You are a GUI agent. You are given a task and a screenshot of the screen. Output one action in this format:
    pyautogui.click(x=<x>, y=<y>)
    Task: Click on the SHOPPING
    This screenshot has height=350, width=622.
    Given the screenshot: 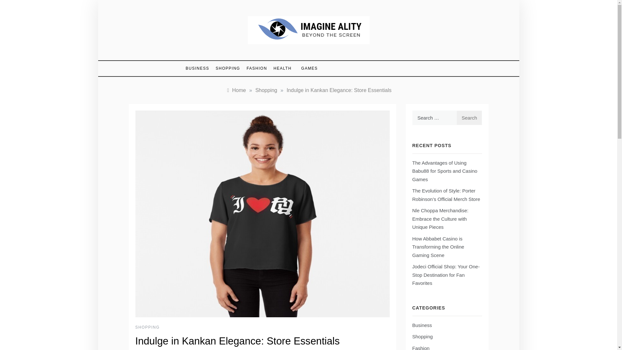 What is the action you would take?
    pyautogui.click(x=148, y=327)
    